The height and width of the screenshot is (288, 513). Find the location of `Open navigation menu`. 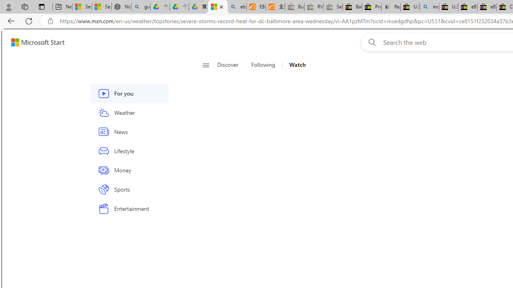

Open navigation menu is located at coordinates (206, 65).